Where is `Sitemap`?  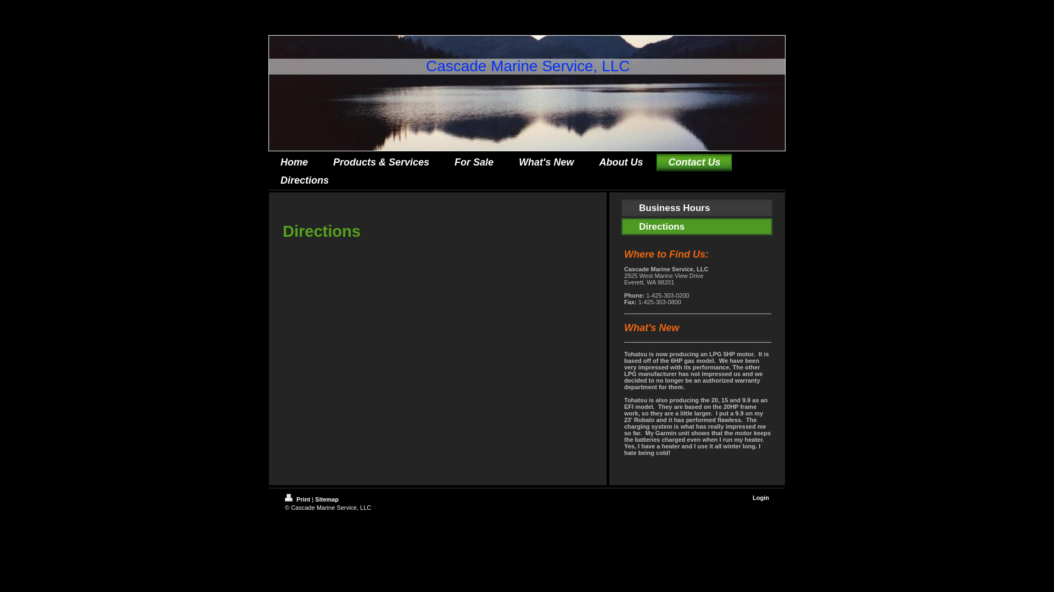 Sitemap is located at coordinates (327, 499).